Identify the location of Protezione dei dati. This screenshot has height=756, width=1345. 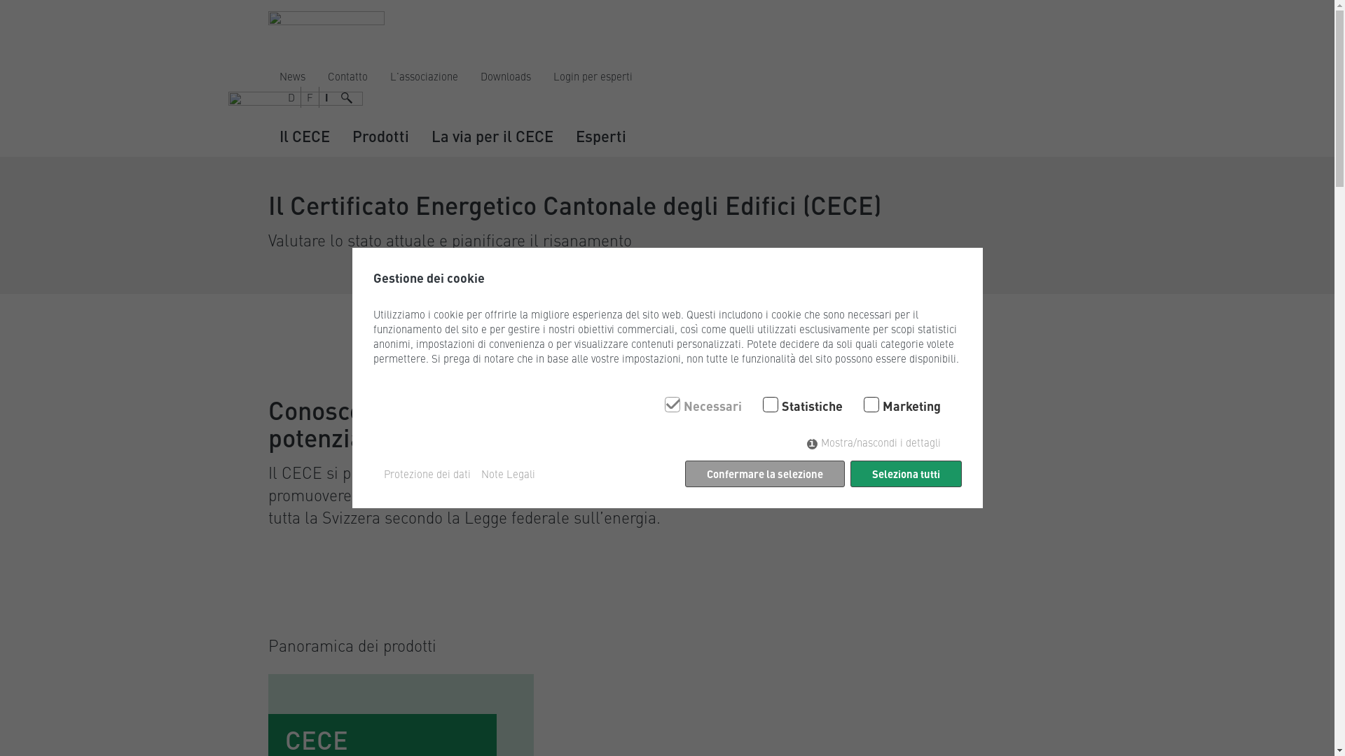
(427, 475).